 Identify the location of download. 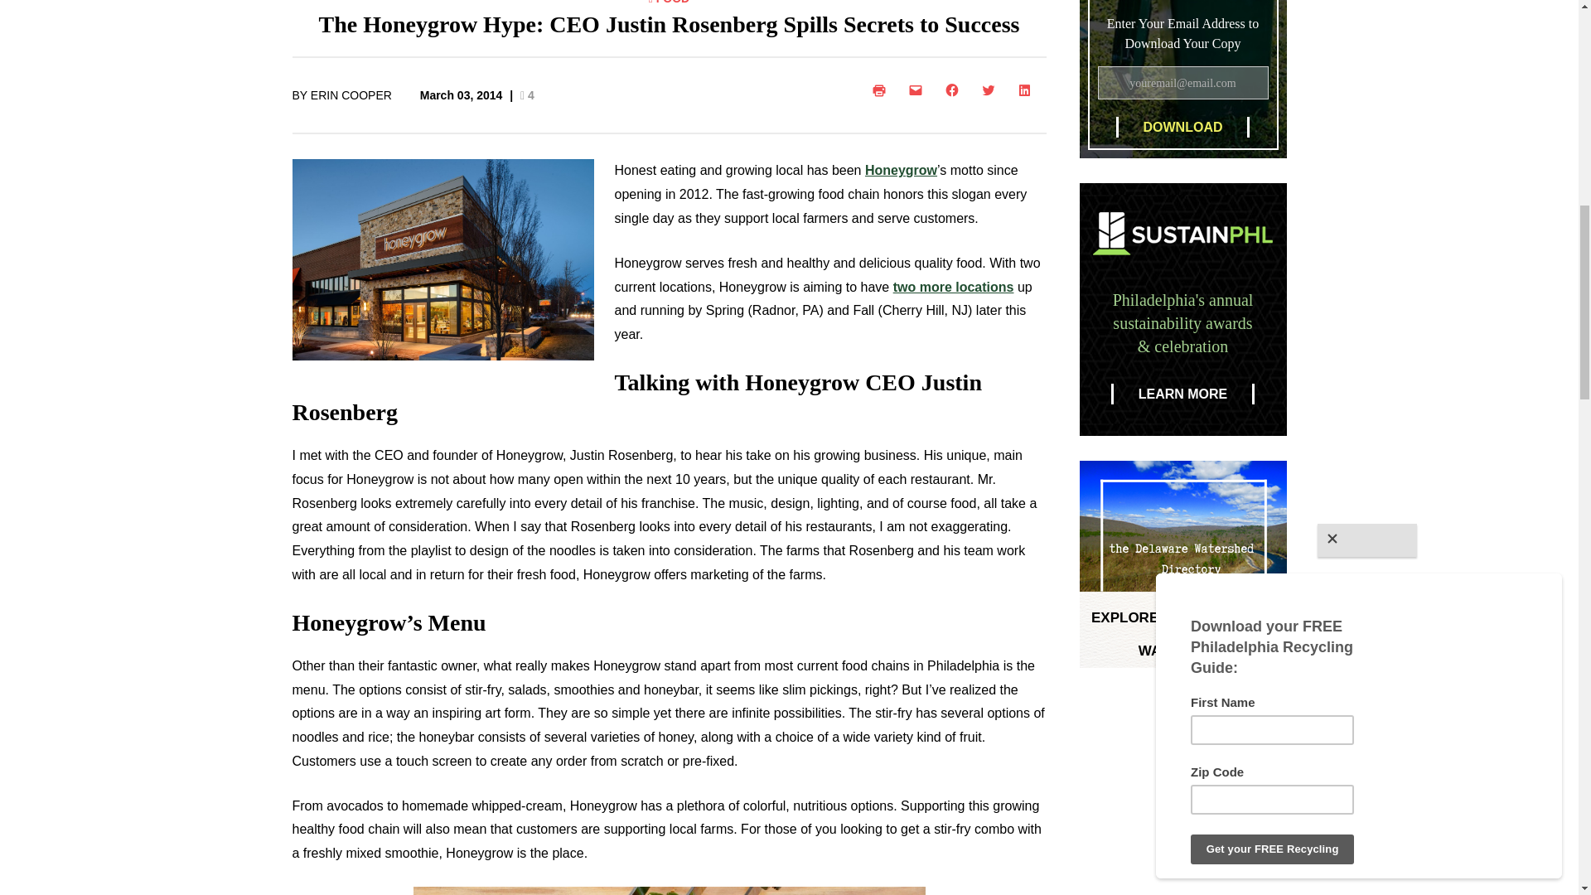
(1182, 128).